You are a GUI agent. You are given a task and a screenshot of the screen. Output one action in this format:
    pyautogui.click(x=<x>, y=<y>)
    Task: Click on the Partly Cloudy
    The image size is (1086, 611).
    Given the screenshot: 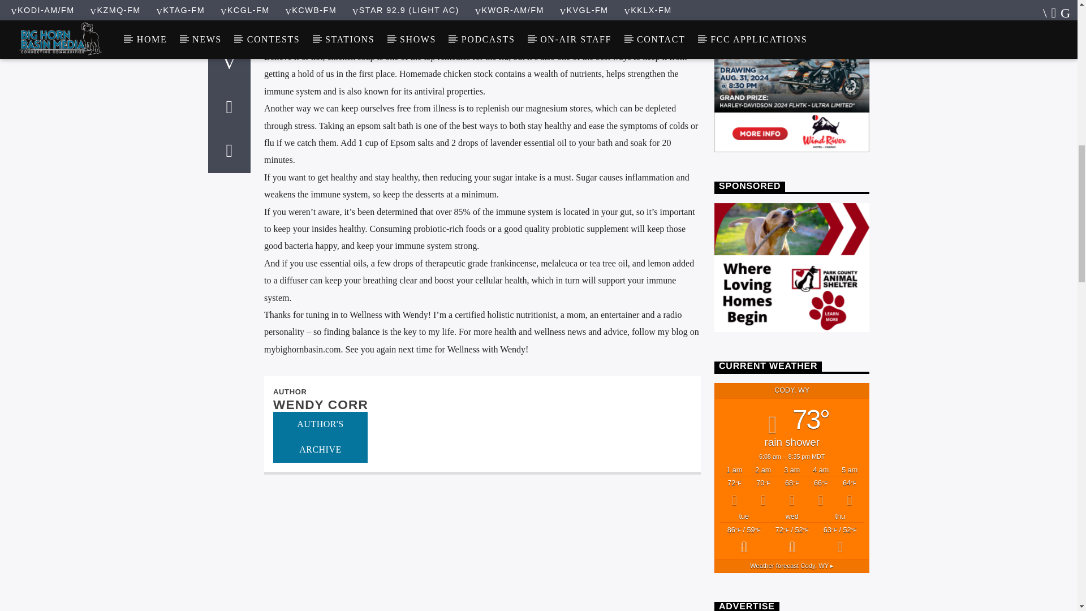 What is the action you would take?
    pyautogui.click(x=734, y=492)
    